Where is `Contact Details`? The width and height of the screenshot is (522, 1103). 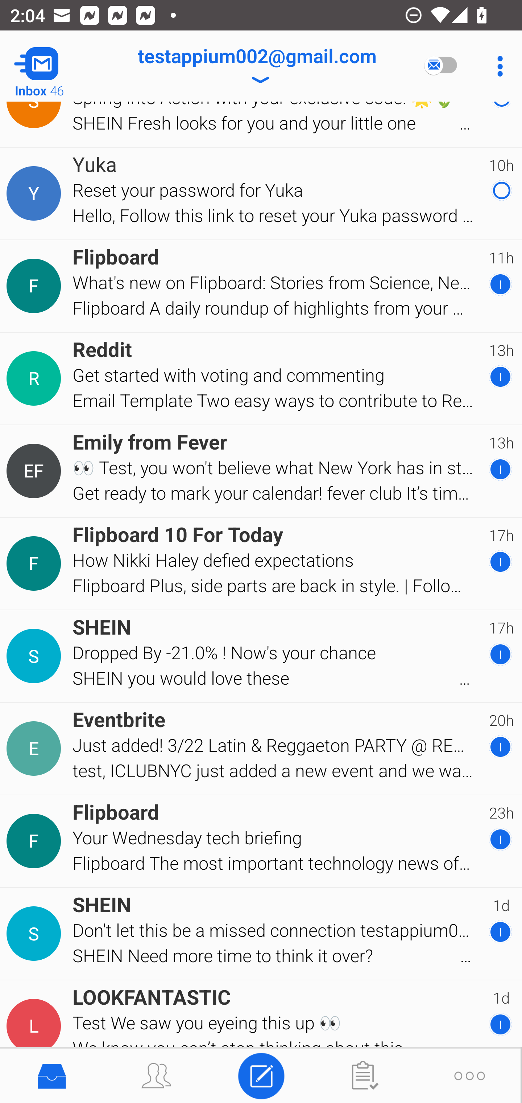 Contact Details is located at coordinates (36, 1026).